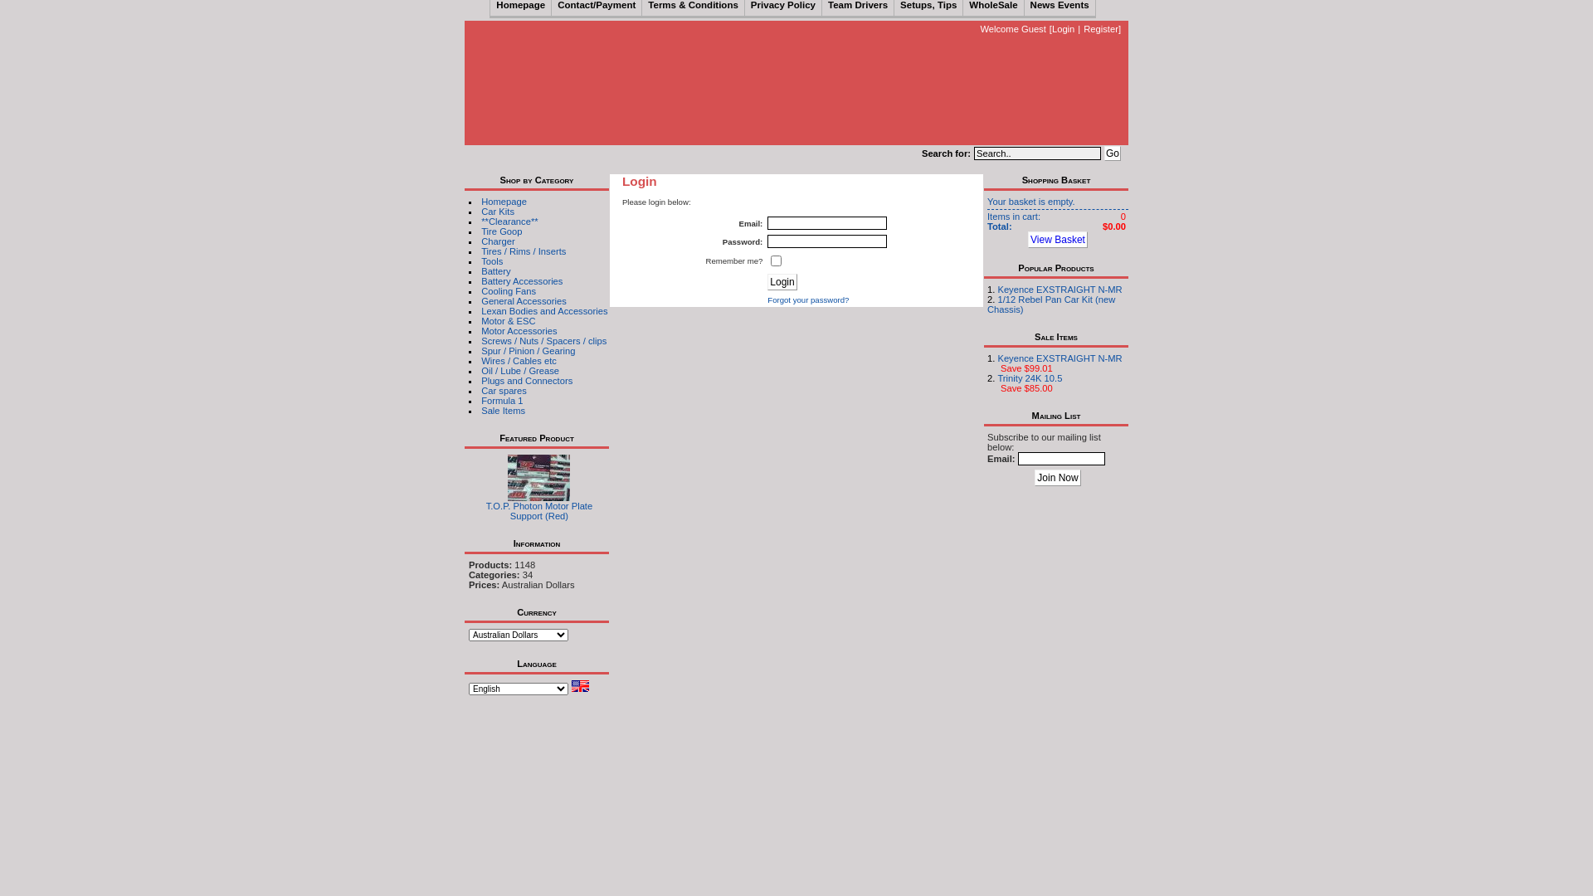  What do you see at coordinates (1030, 378) in the screenshot?
I see `Trinity 24K 10.5` at bounding box center [1030, 378].